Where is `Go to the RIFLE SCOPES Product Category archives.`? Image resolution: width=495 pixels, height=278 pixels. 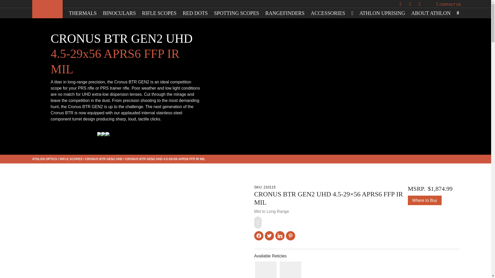 Go to the RIFLE SCOPES Product Category archives. is located at coordinates (71, 159).